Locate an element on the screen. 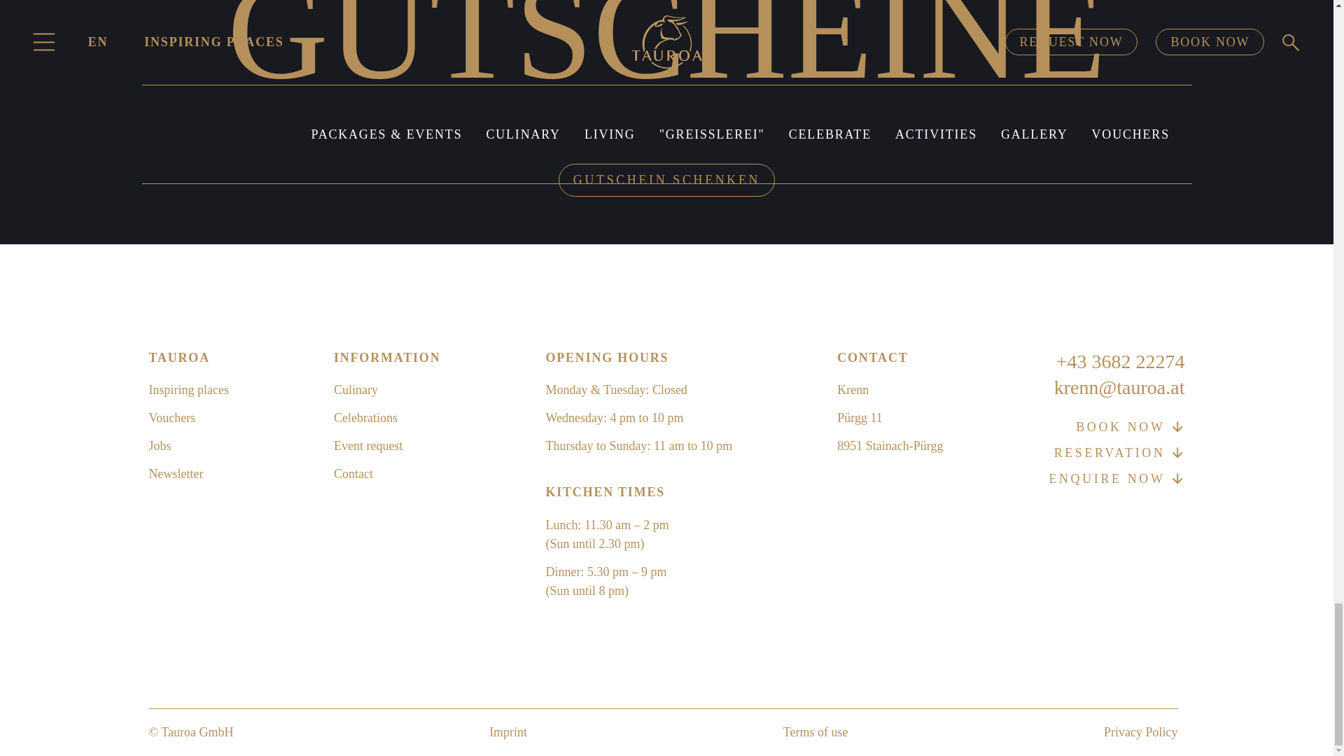  Privacy Policy is located at coordinates (1141, 732).